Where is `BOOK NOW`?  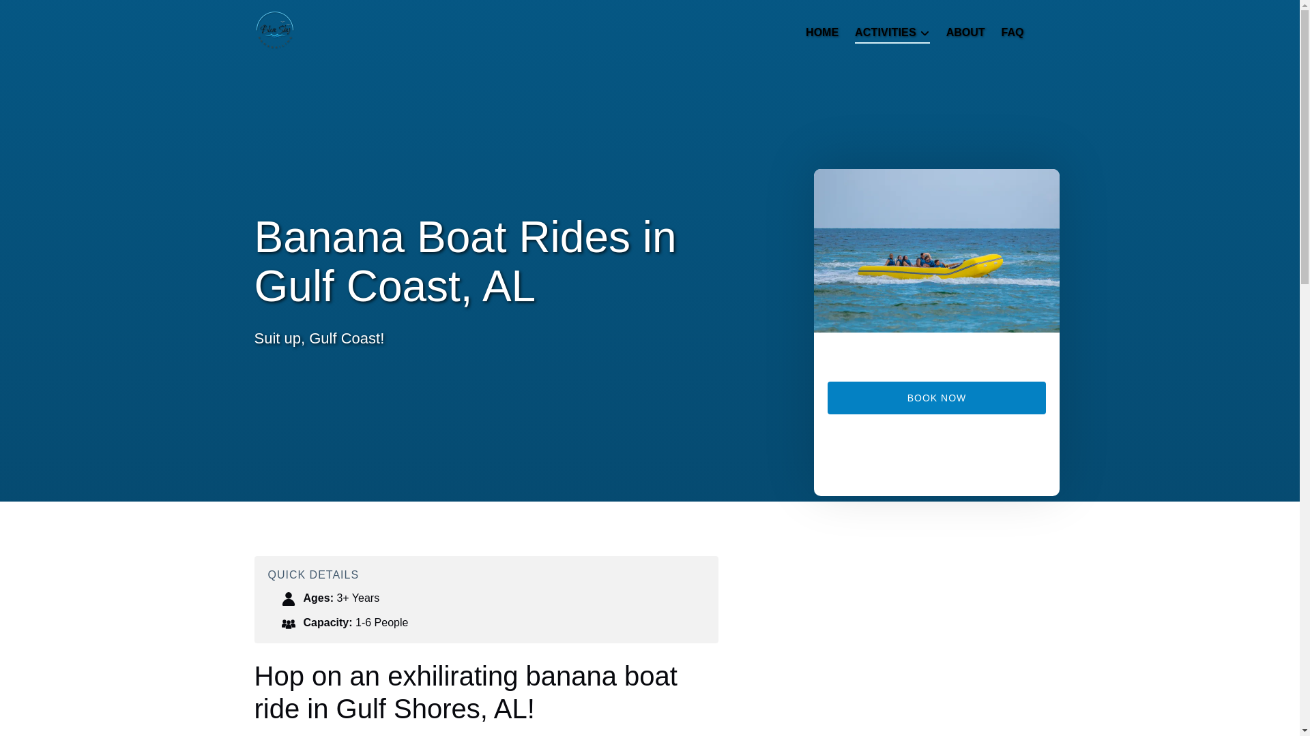 BOOK NOW is located at coordinates (936, 398).